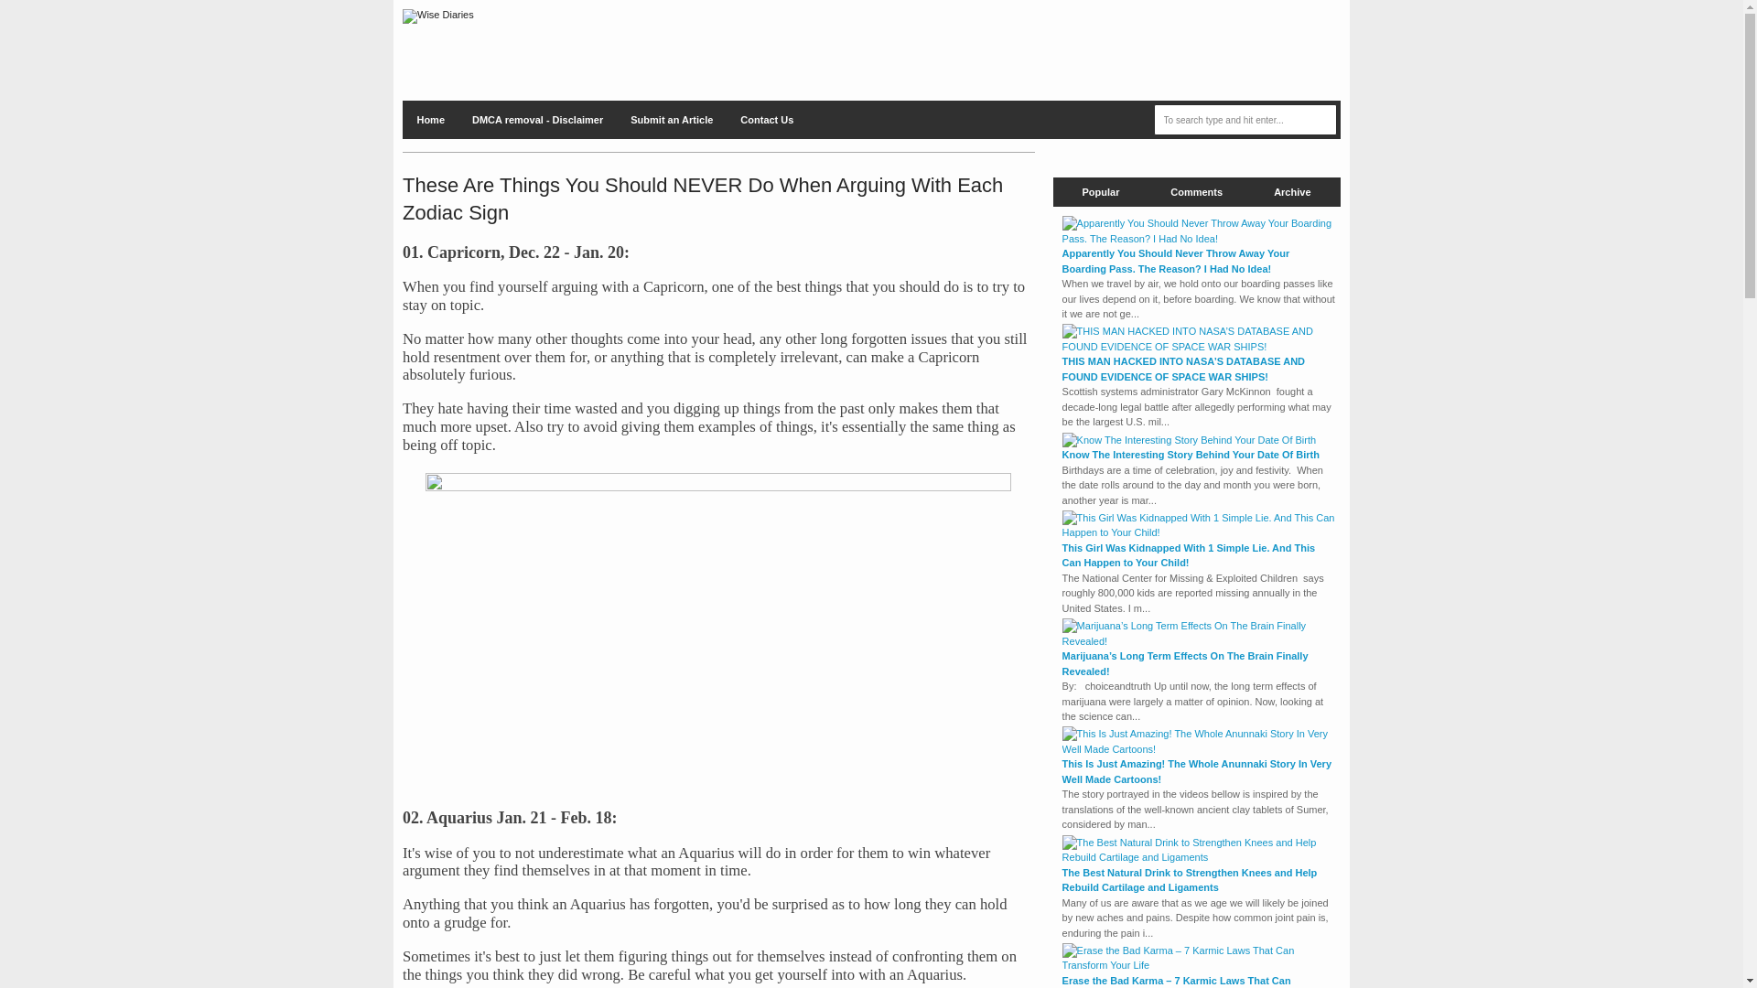  What do you see at coordinates (767, 120) in the screenshot?
I see `Contact Us` at bounding box center [767, 120].